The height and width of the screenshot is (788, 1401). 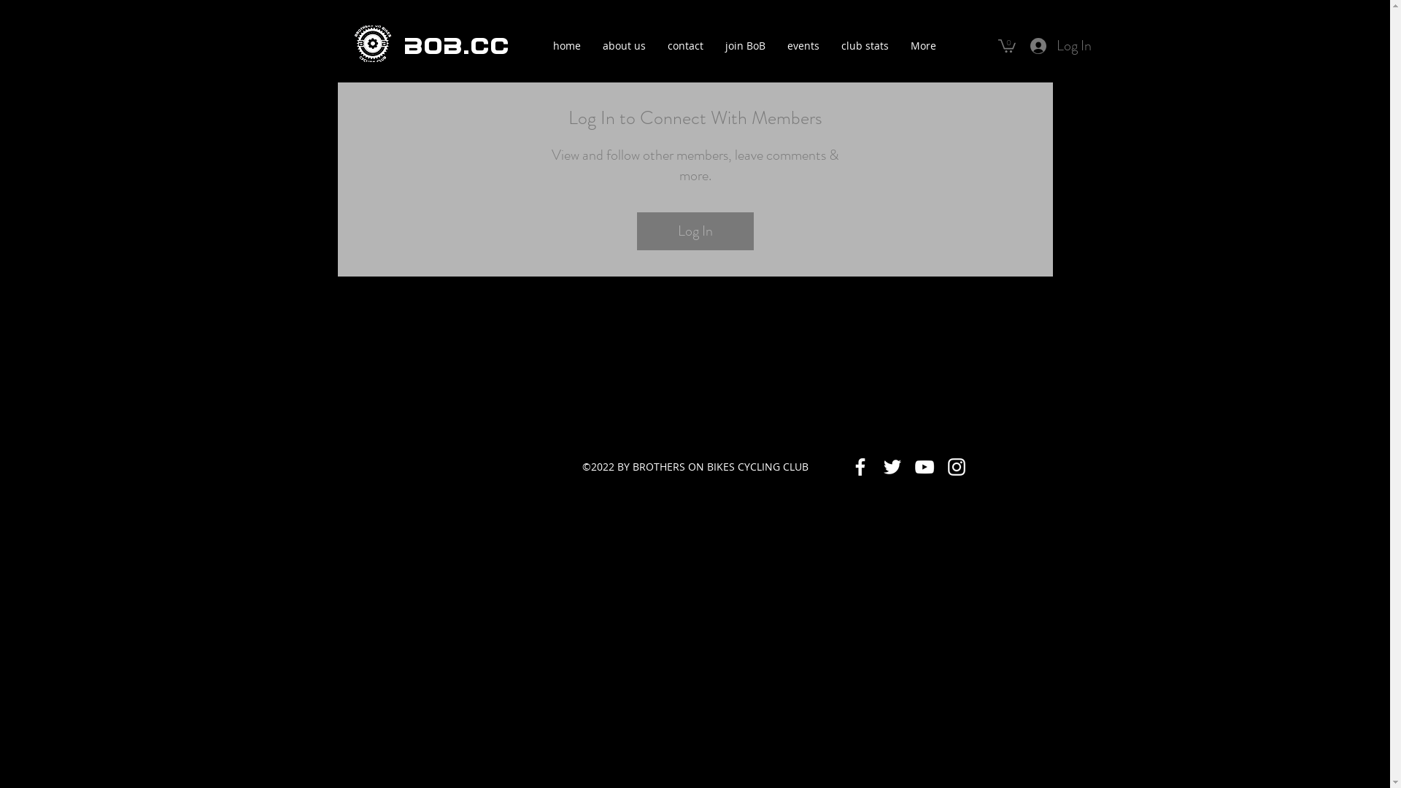 What do you see at coordinates (744, 45) in the screenshot?
I see `join BoB` at bounding box center [744, 45].